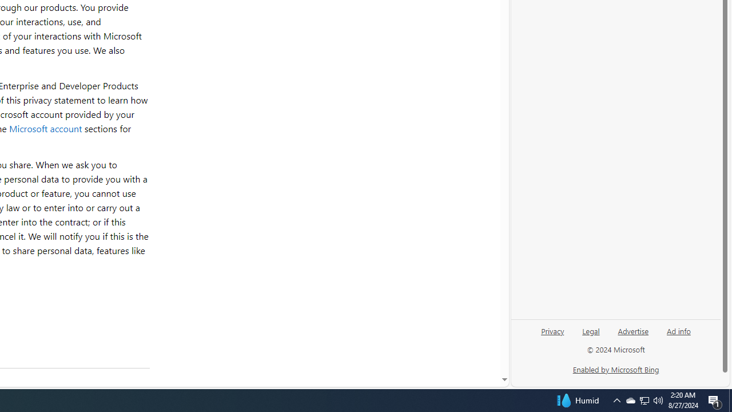 The height and width of the screenshot is (412, 732). I want to click on Microsoft account, so click(45, 128).